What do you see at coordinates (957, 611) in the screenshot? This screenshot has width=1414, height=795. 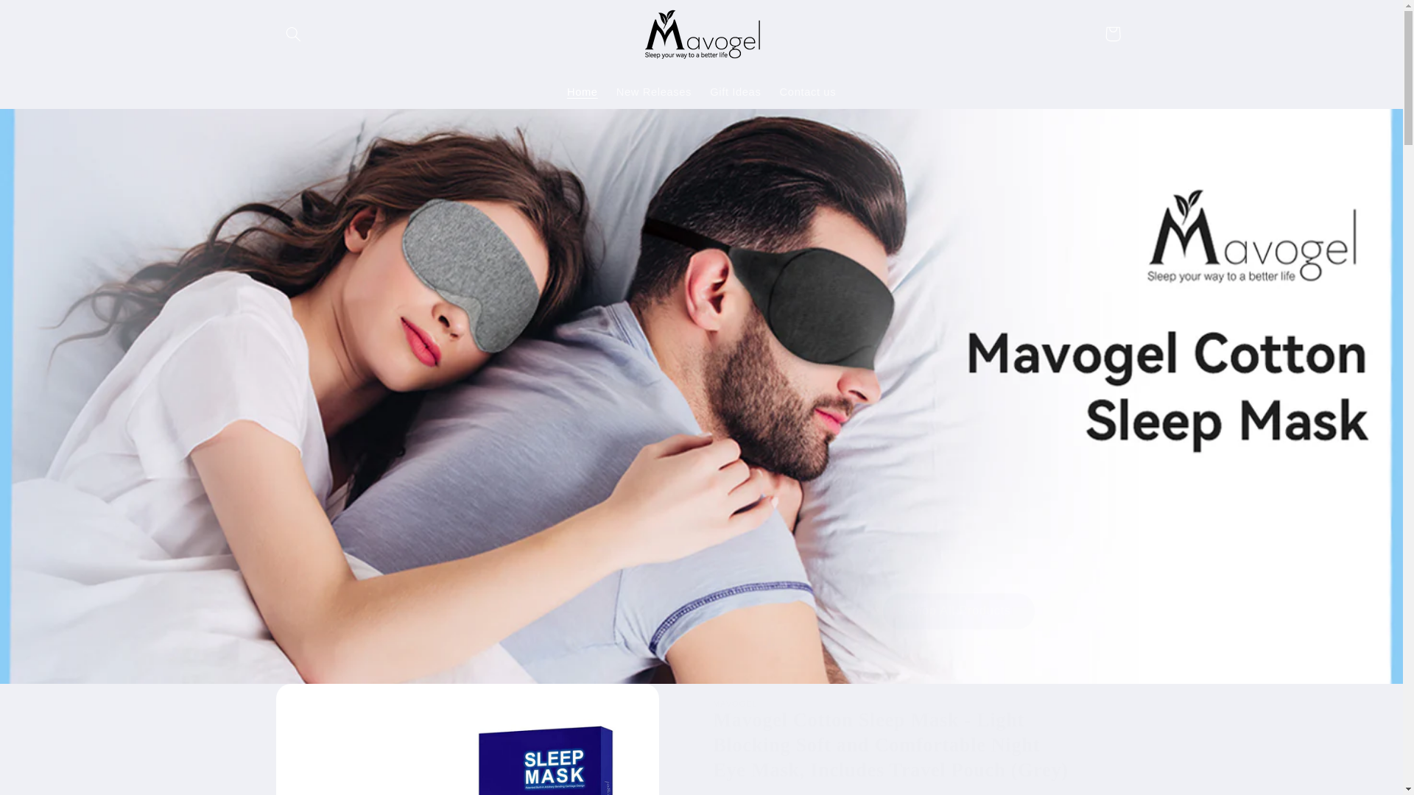 I see `Shop All Products` at bounding box center [957, 611].